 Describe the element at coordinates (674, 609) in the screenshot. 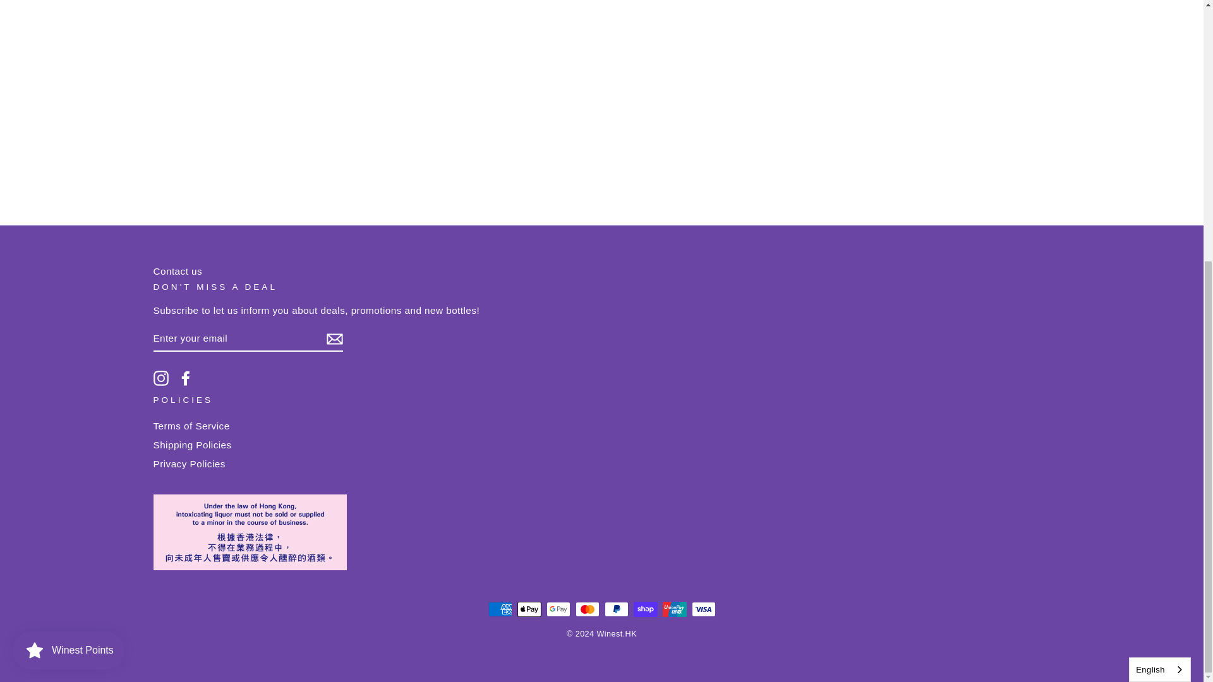

I see `Union Pay` at that location.